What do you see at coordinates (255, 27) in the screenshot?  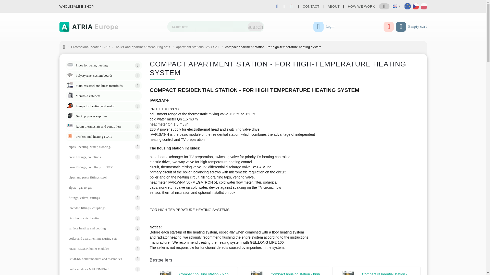 I see `Search` at bounding box center [255, 27].